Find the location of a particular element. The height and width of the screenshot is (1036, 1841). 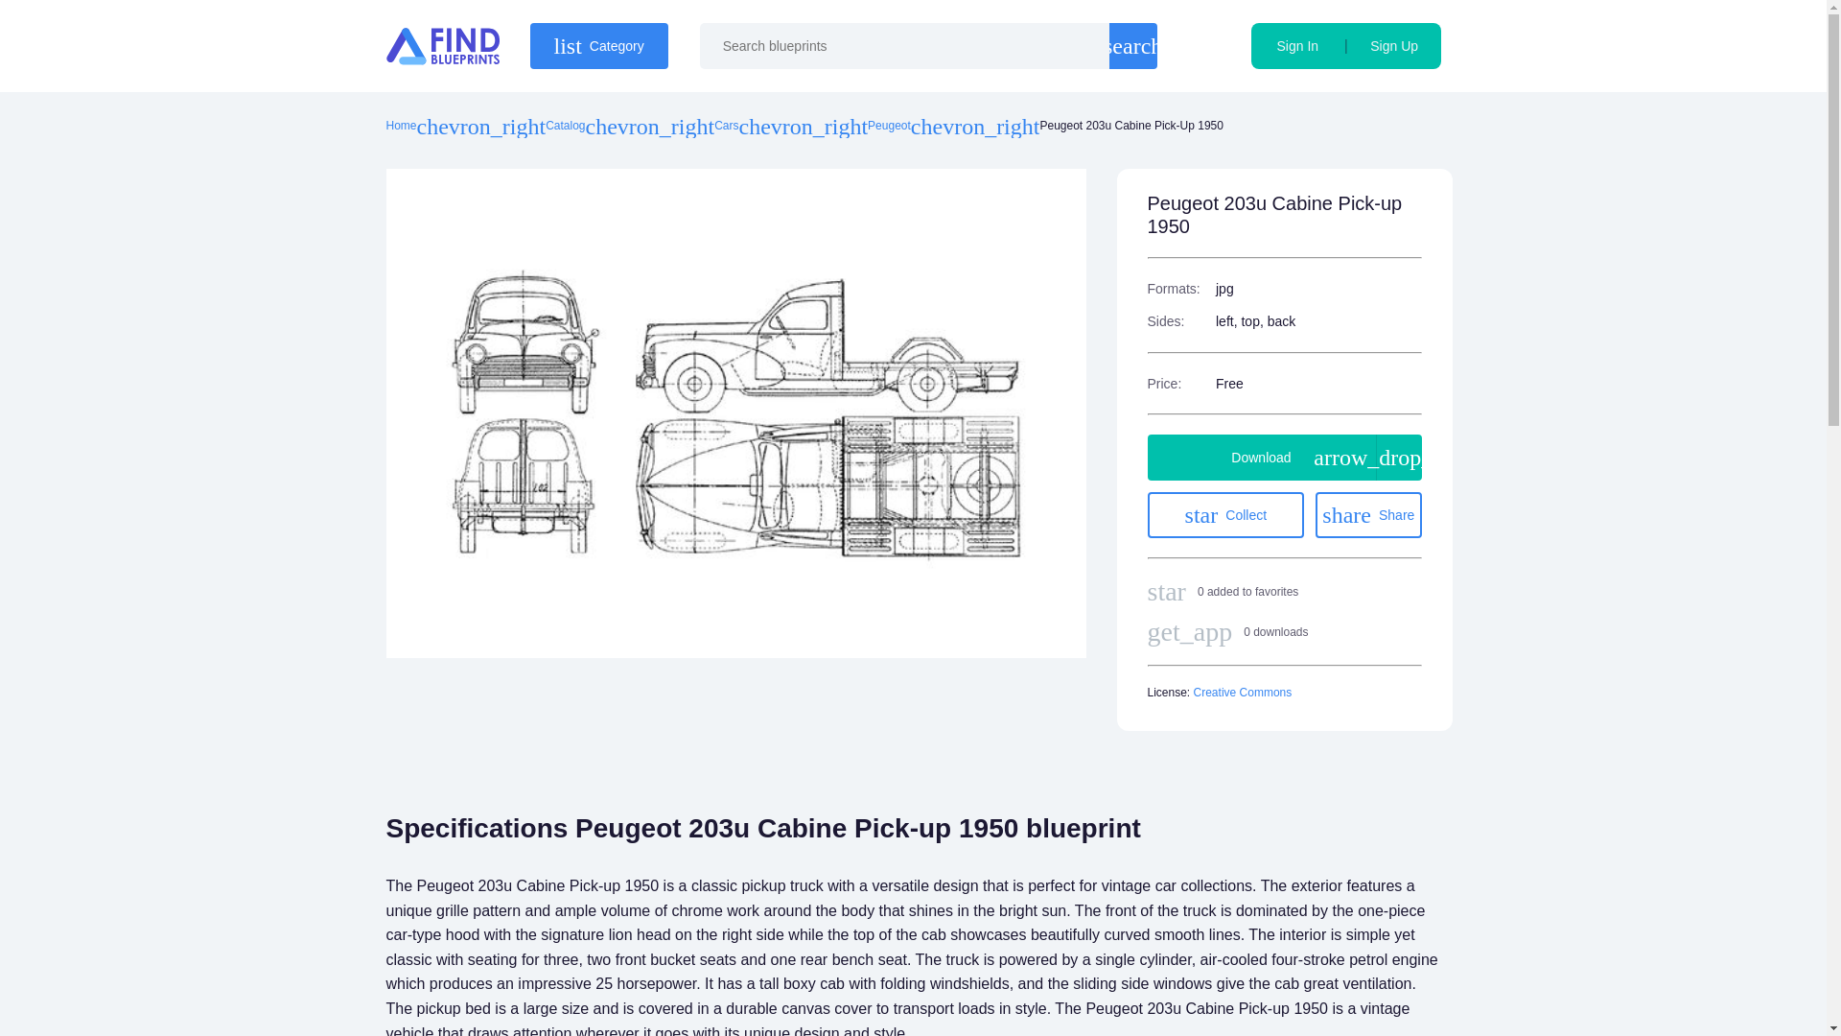

Creative Commons is located at coordinates (1368, 514).